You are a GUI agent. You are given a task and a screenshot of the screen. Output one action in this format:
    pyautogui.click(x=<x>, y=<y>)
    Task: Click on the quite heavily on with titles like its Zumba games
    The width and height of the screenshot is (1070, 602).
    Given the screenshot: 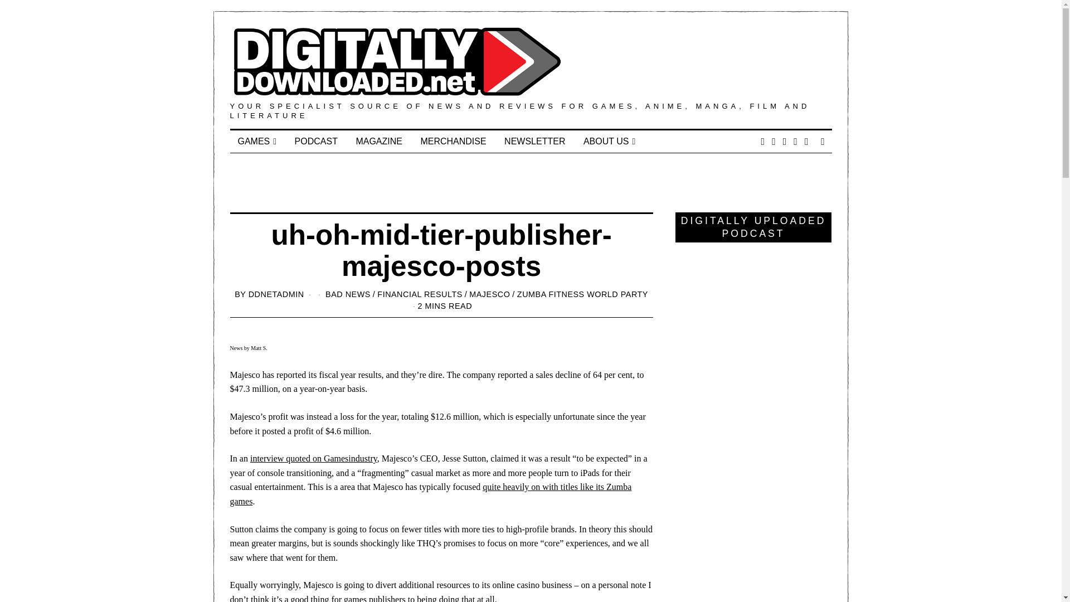 What is the action you would take?
    pyautogui.click(x=430, y=494)
    